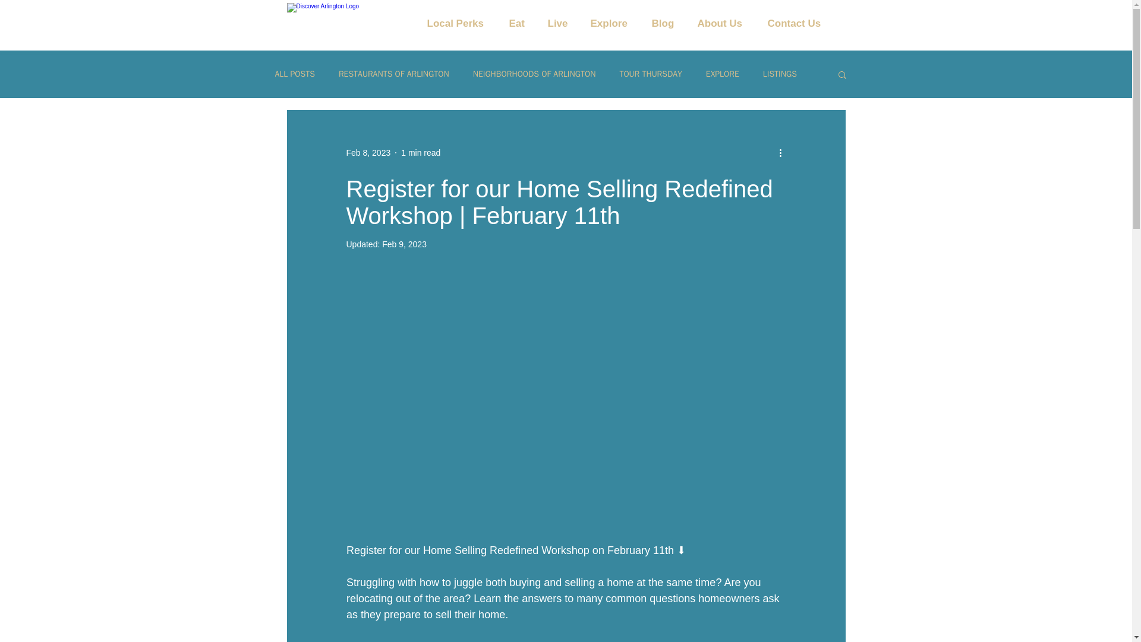 This screenshot has width=1141, height=642. I want to click on About Us, so click(726, 24).